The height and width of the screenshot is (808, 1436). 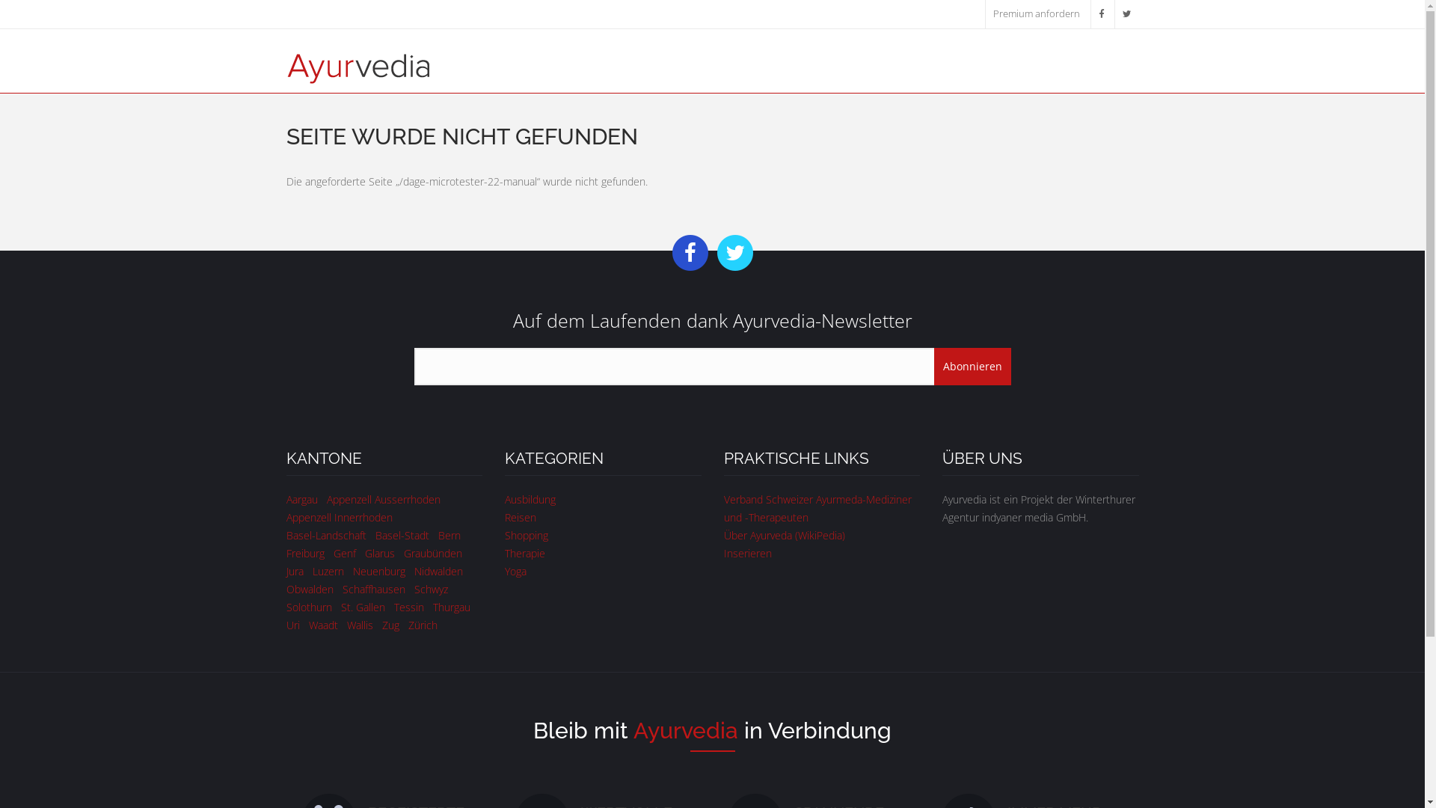 I want to click on Waadt, so click(x=323, y=625).